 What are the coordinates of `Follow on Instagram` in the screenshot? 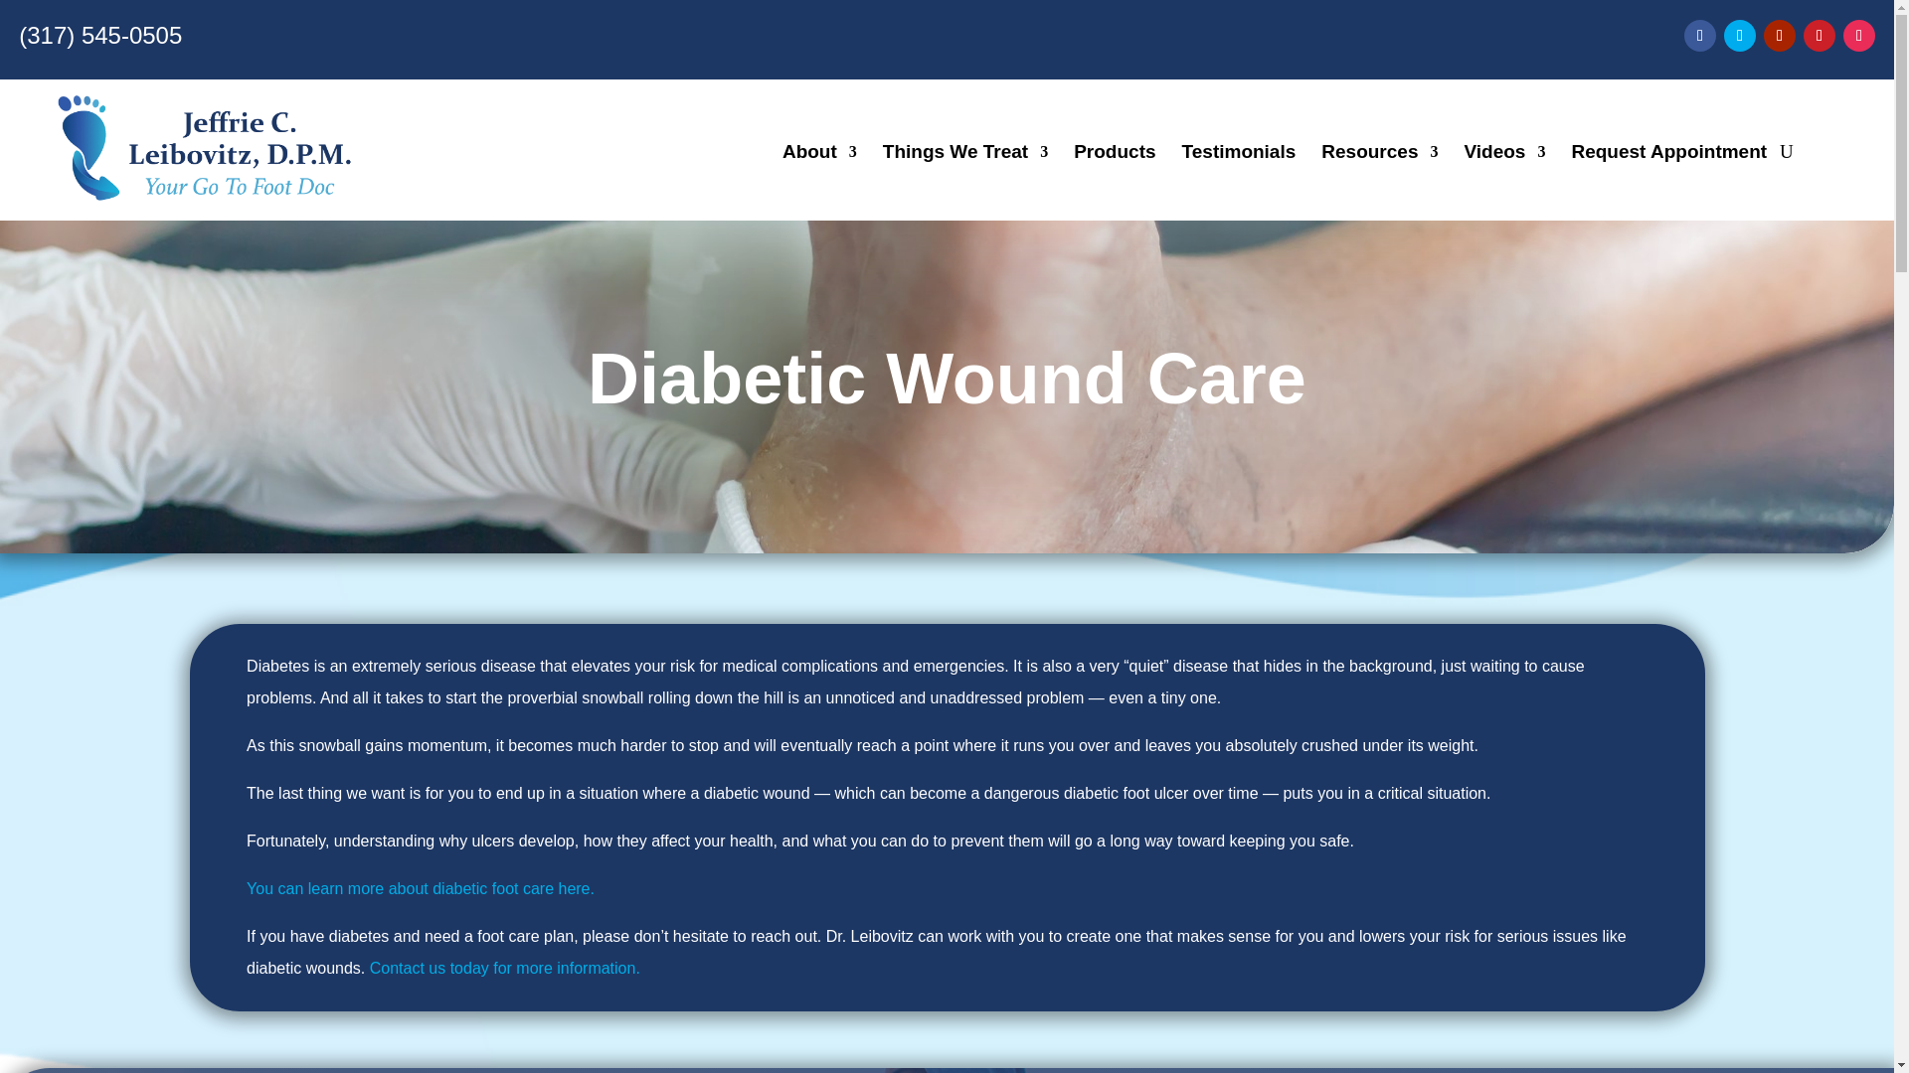 It's located at (1859, 36).